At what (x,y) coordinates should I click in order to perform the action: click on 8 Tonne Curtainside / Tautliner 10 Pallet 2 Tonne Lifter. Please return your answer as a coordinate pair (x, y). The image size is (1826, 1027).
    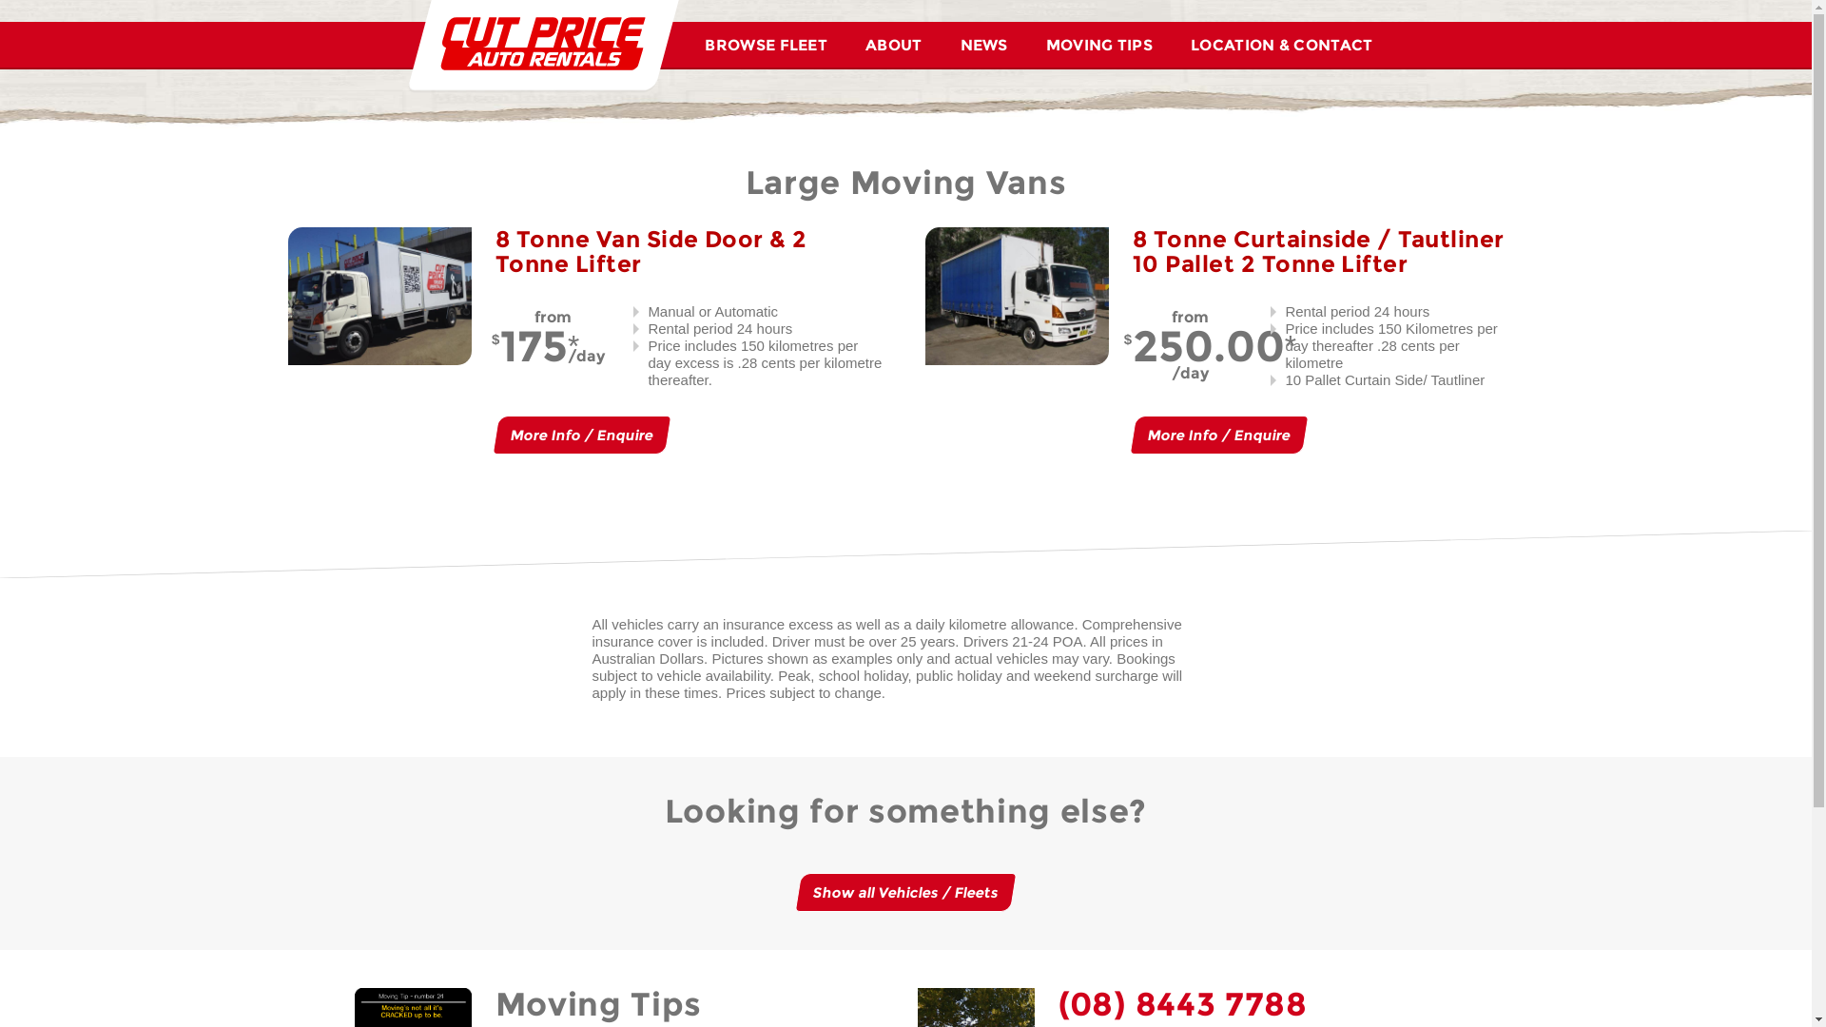
    Looking at the image, I should click on (1318, 251).